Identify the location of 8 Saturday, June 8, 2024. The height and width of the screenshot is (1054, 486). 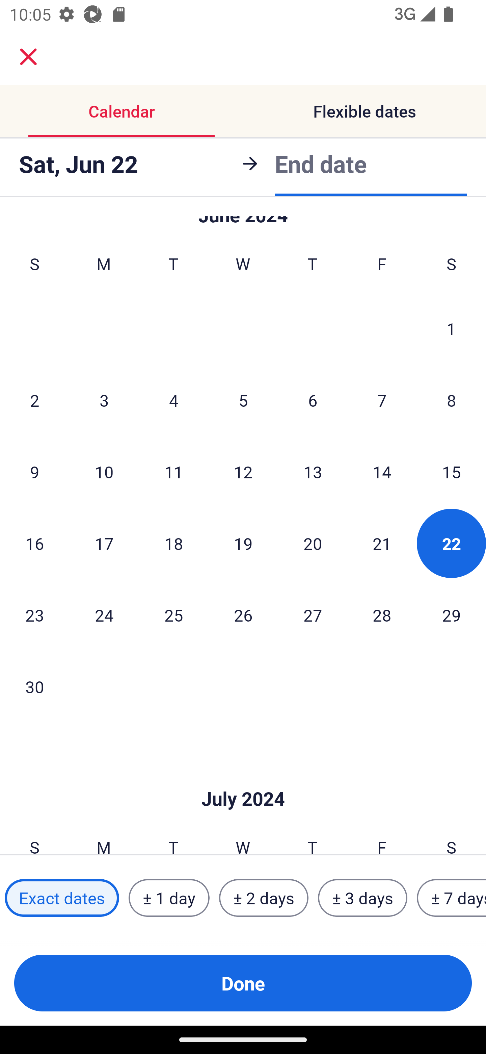
(452, 400).